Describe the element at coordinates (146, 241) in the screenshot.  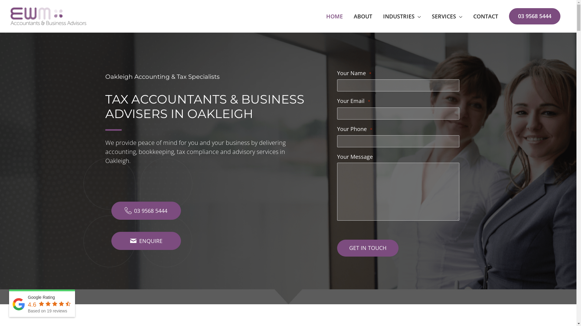
I see `ENQUIRE` at that location.